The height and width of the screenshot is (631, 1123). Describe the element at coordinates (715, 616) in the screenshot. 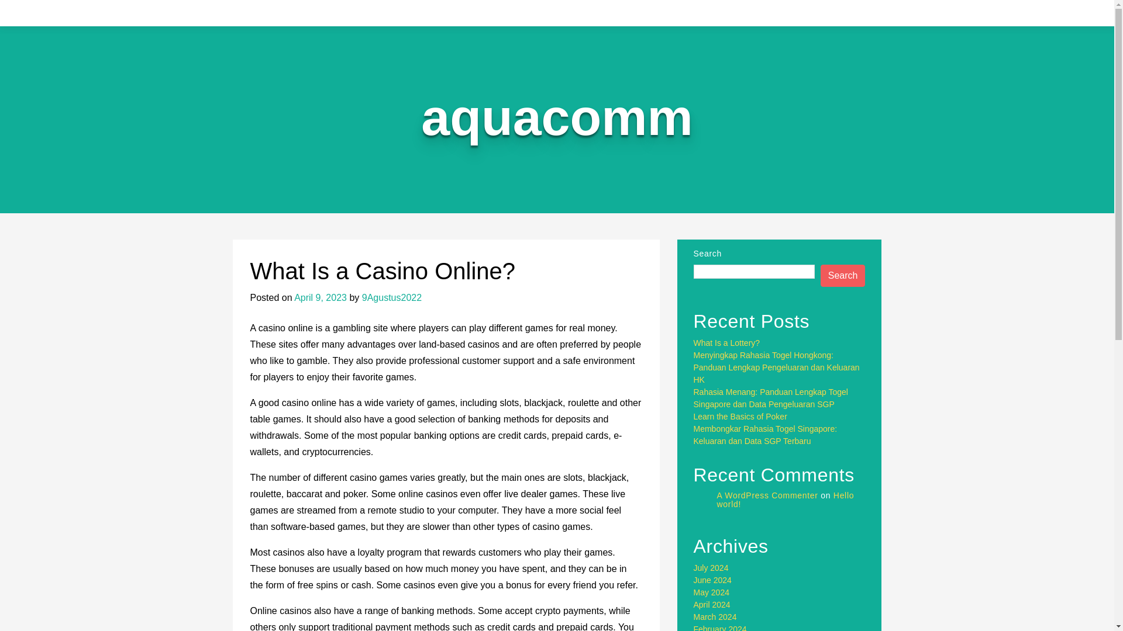

I see `March 2024` at that location.